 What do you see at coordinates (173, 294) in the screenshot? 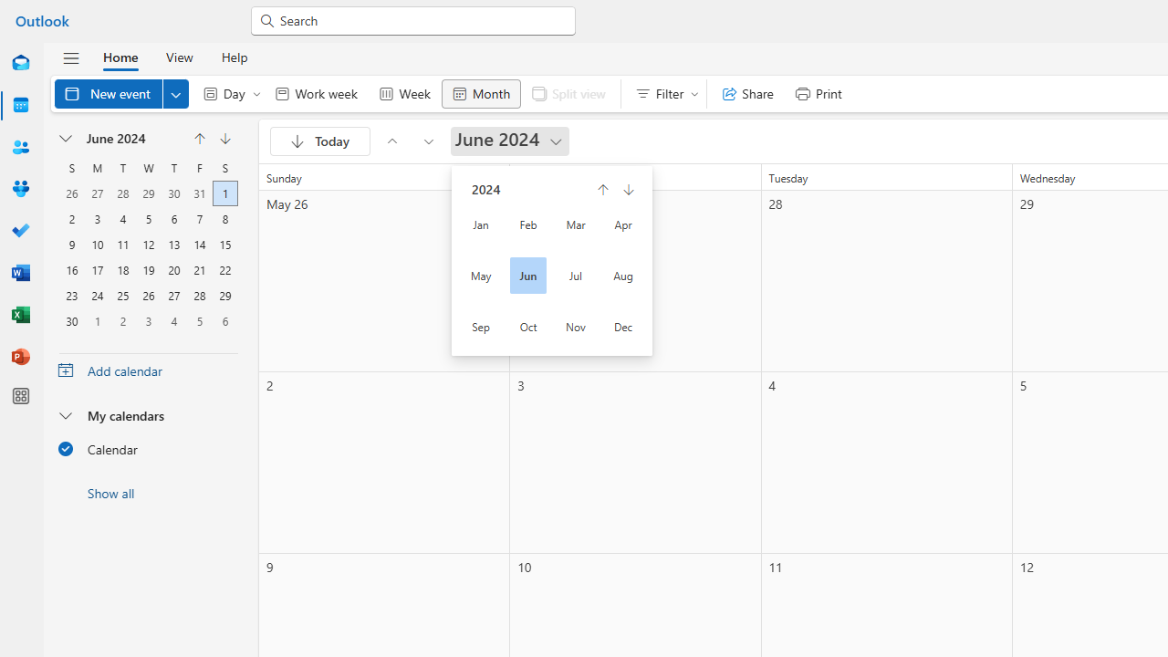
I see `27, June, 2024` at bounding box center [173, 294].